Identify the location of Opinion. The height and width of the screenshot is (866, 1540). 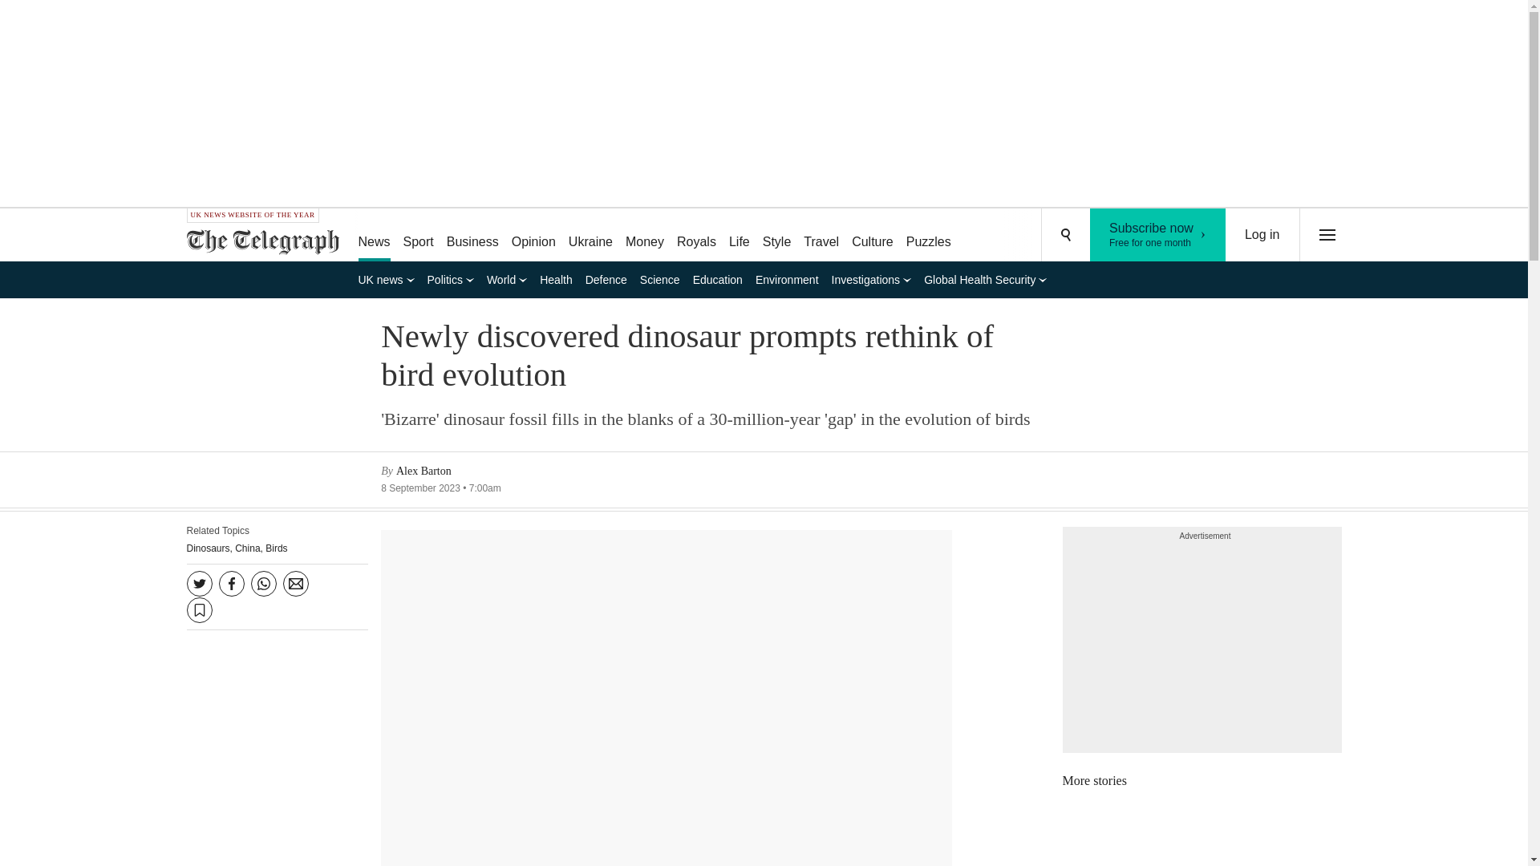
(533, 236).